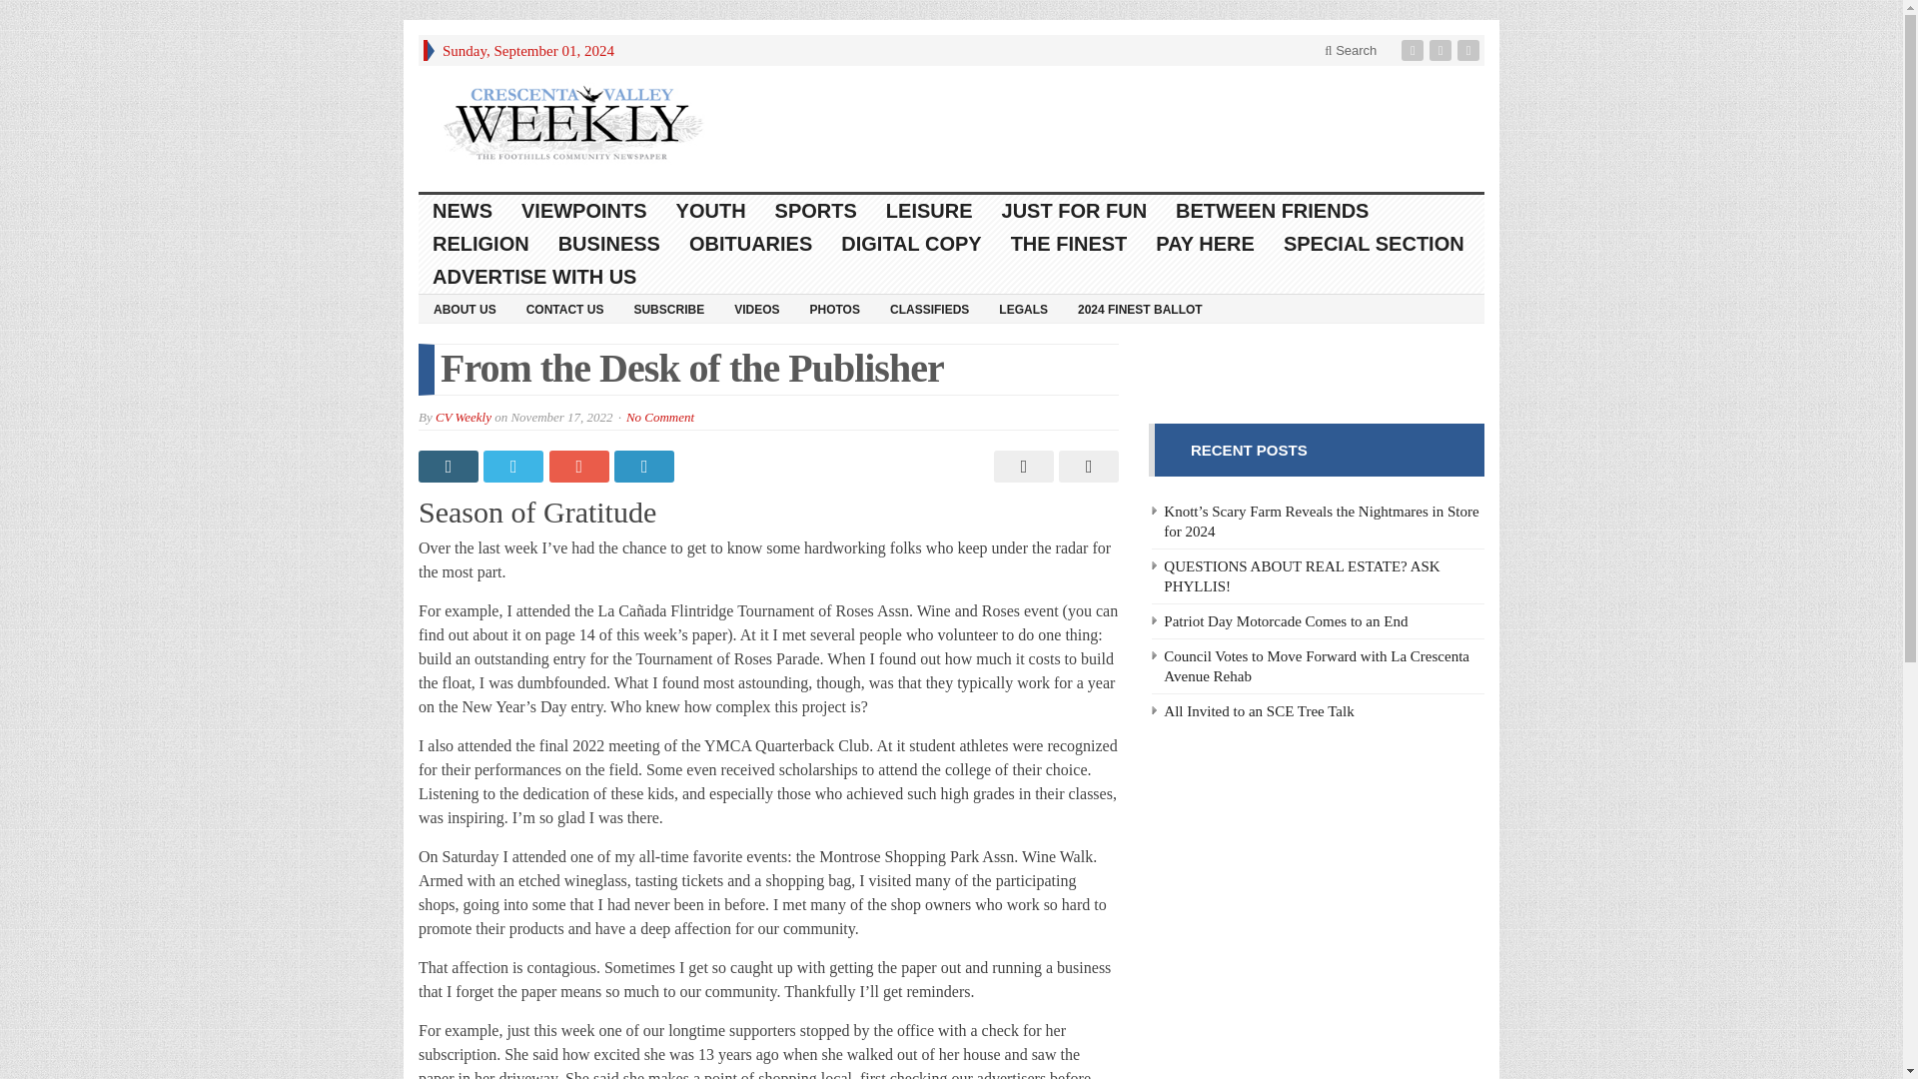 The width and height of the screenshot is (1918, 1079). I want to click on NEWS, so click(463, 211).